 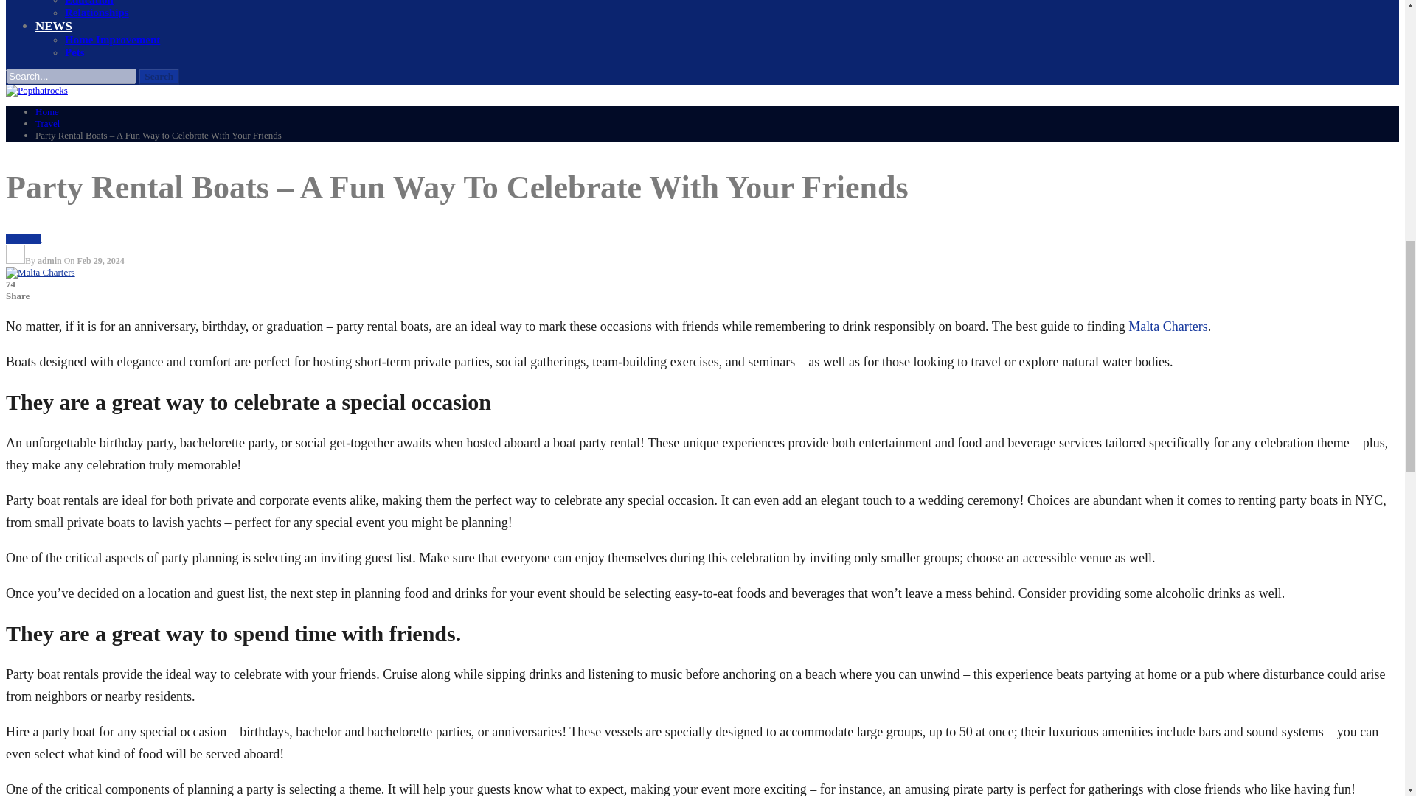 I want to click on Search, so click(x=159, y=76).